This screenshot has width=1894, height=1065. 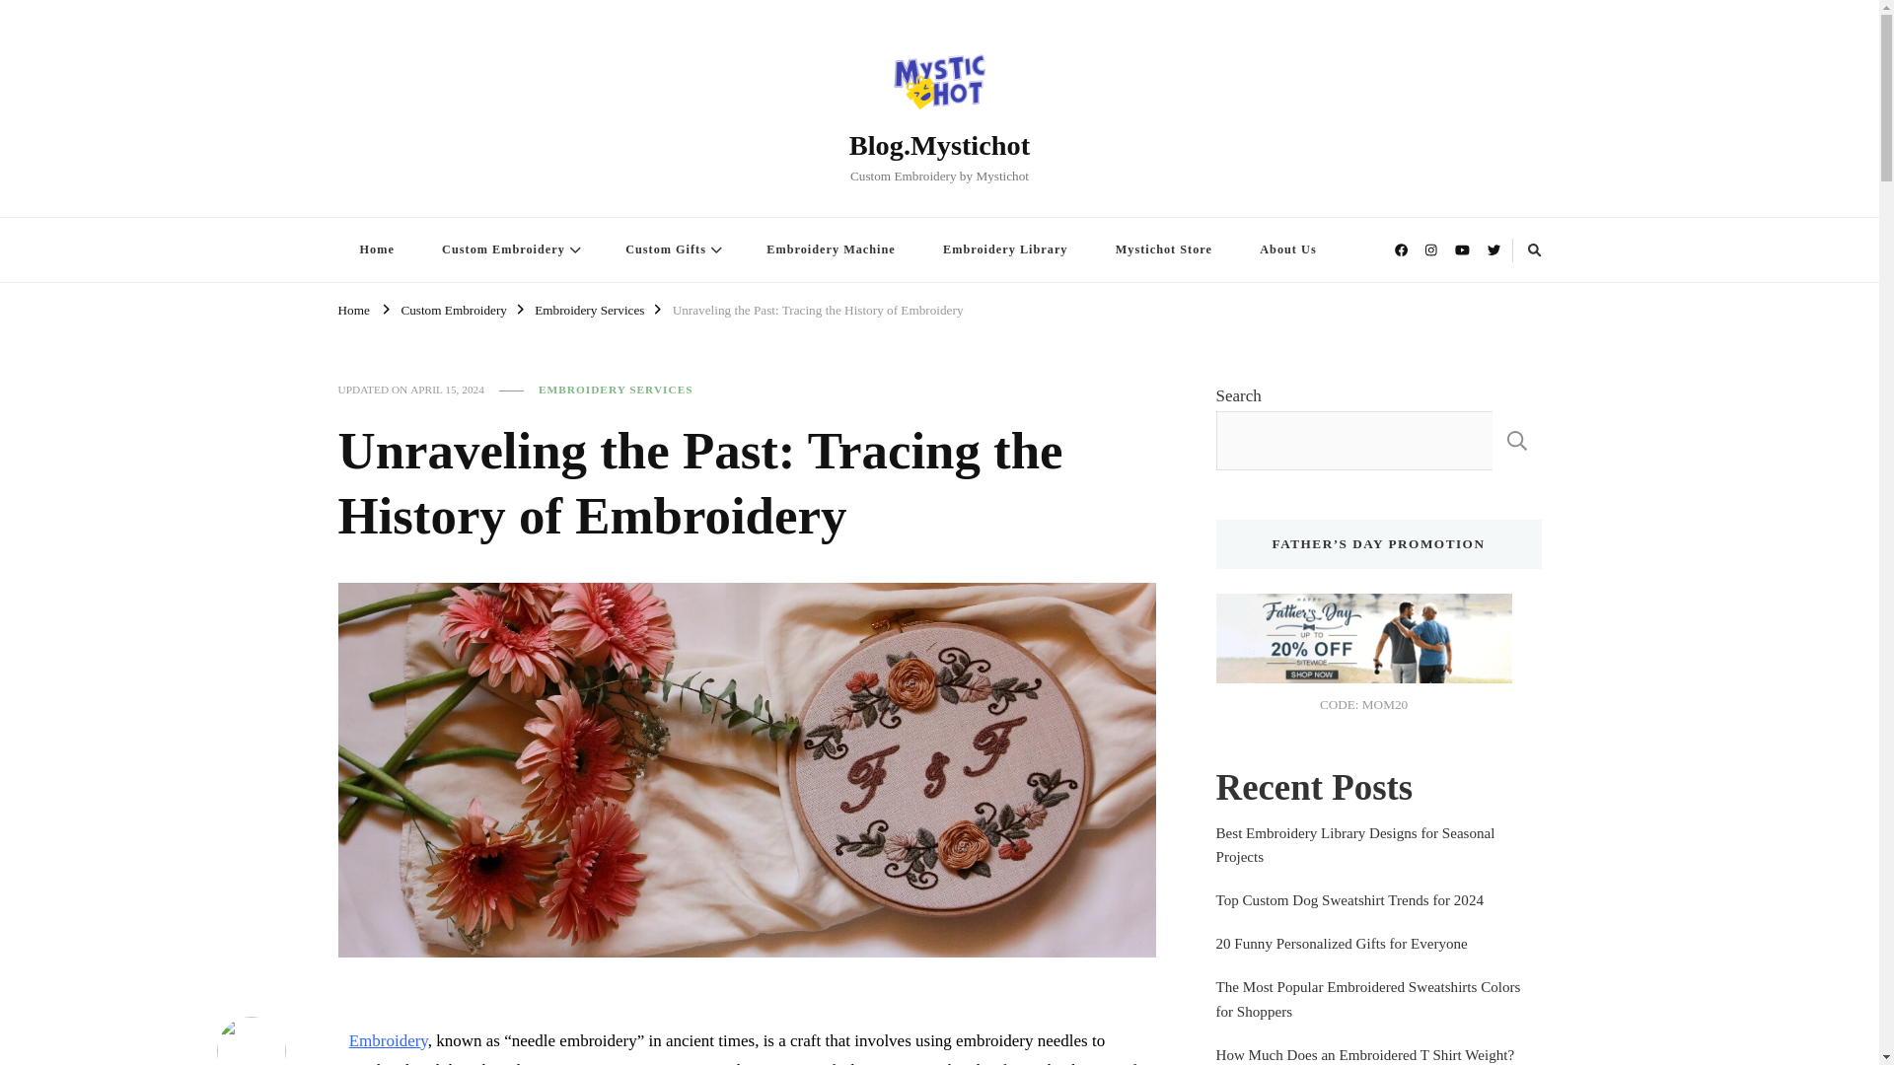 What do you see at coordinates (1287, 250) in the screenshot?
I see `About Us` at bounding box center [1287, 250].